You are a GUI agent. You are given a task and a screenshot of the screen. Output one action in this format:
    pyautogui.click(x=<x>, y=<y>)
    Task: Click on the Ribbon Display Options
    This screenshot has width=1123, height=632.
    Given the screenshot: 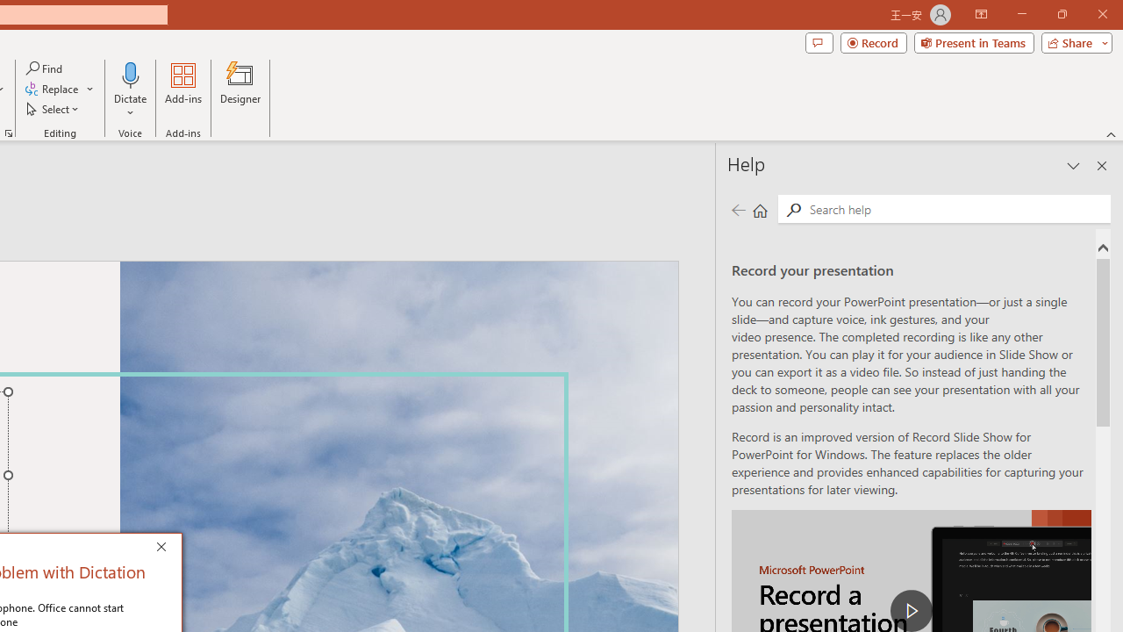 What is the action you would take?
    pyautogui.click(x=981, y=14)
    